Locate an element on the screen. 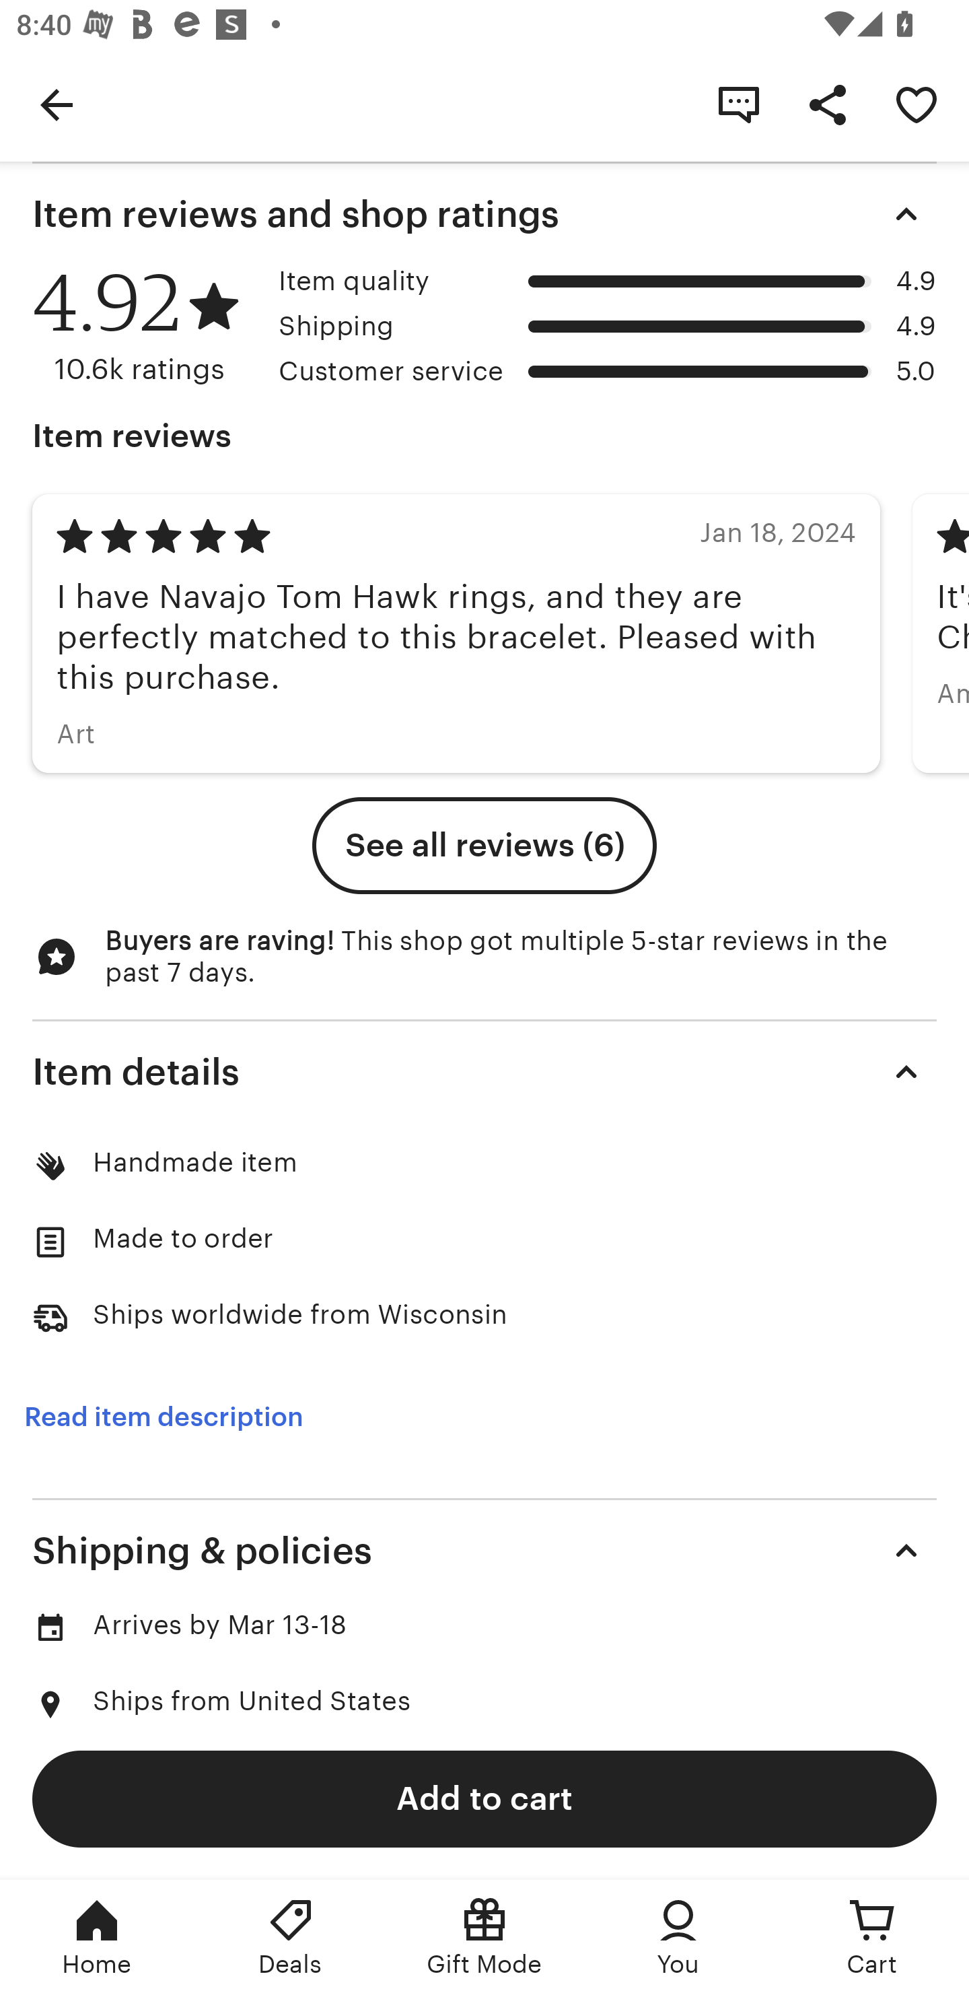 The width and height of the screenshot is (969, 1993). See all reviews (6) is located at coordinates (485, 846).